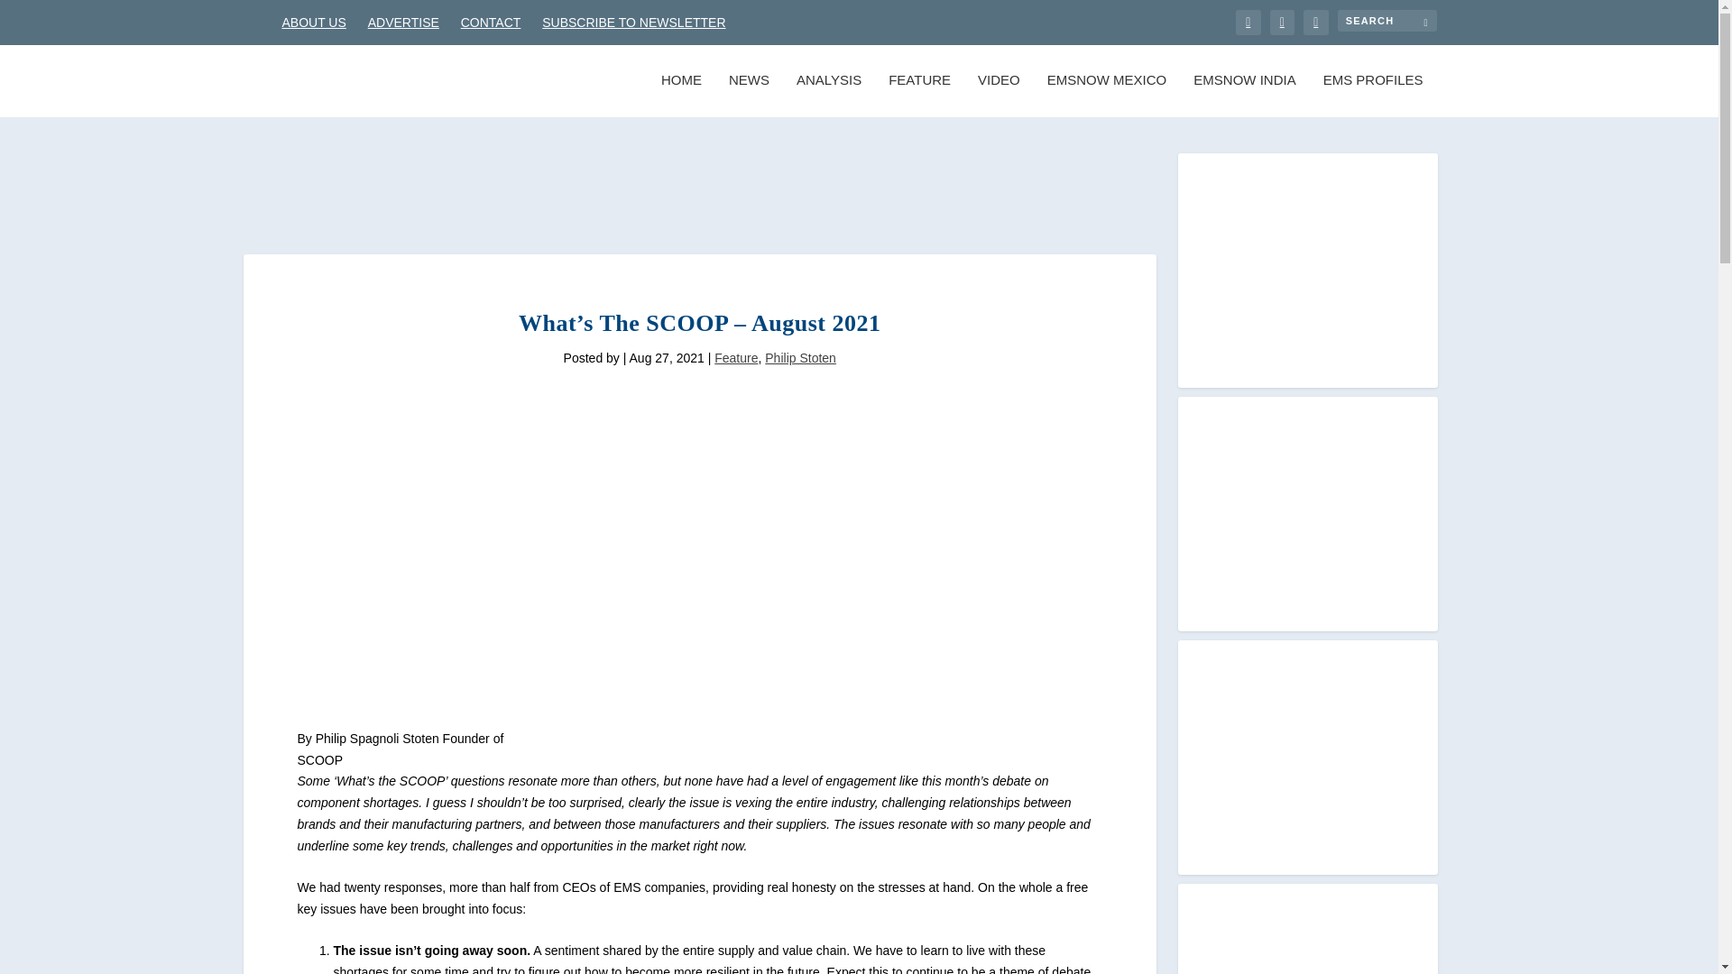 Image resolution: width=1732 pixels, height=974 pixels. What do you see at coordinates (736, 357) in the screenshot?
I see `Feature` at bounding box center [736, 357].